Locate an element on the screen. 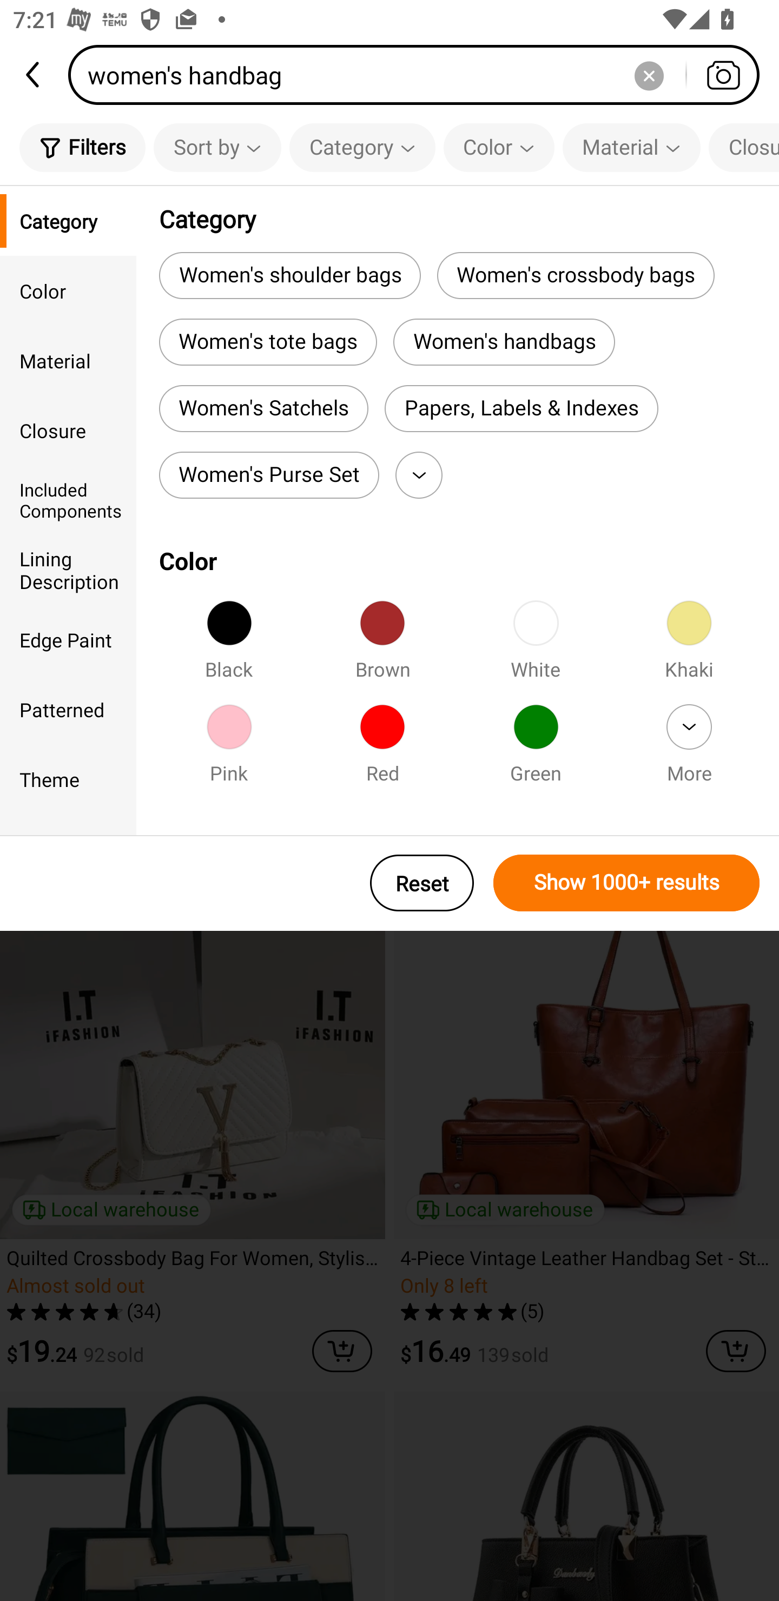 Image resolution: width=779 pixels, height=1601 pixels. Filters is located at coordinates (82, 147).